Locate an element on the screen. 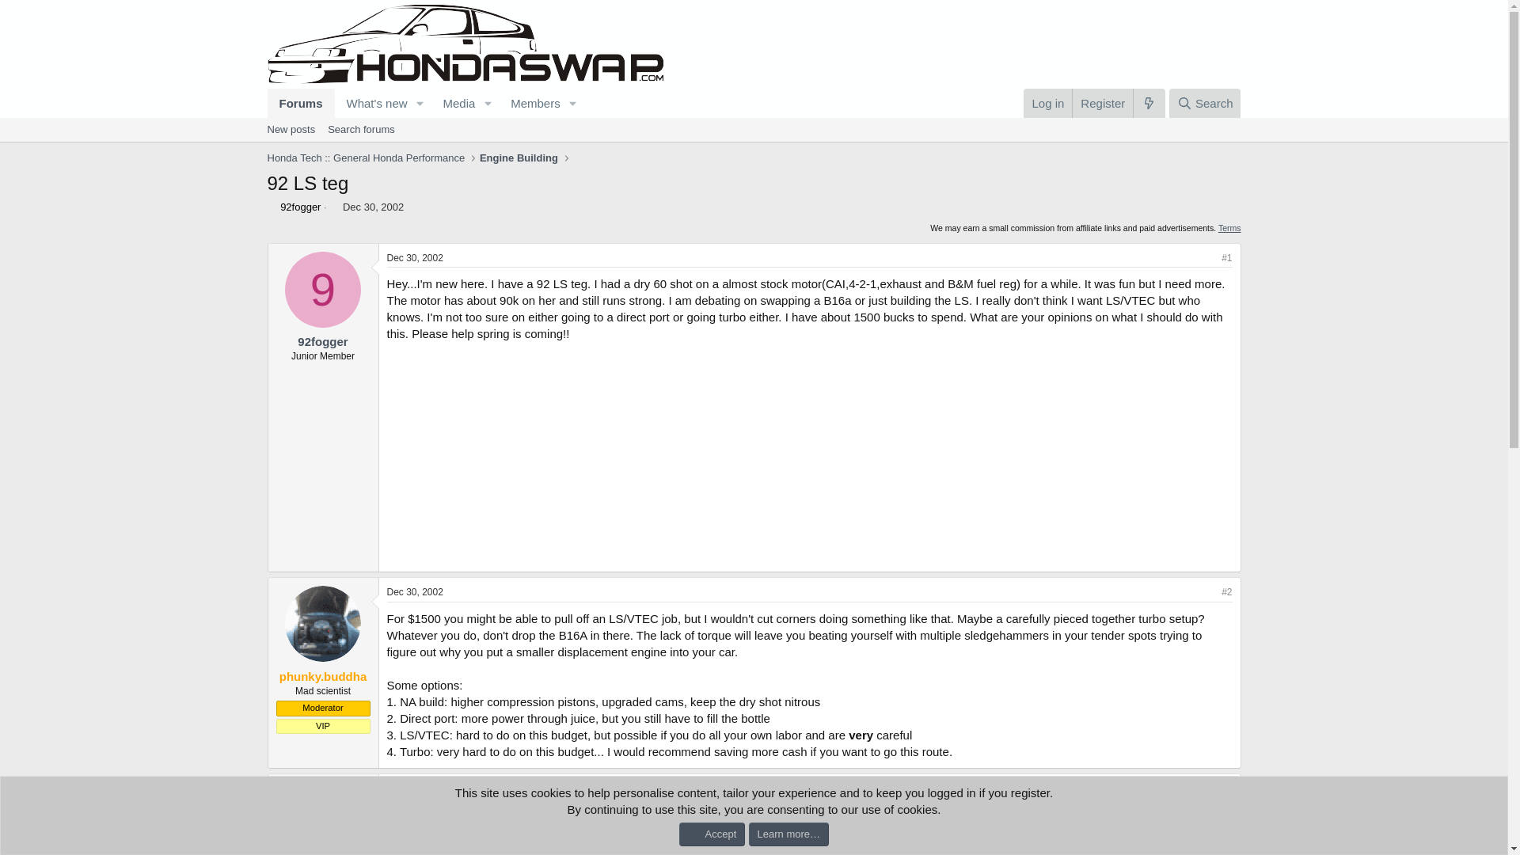  Search is located at coordinates (291, 130).